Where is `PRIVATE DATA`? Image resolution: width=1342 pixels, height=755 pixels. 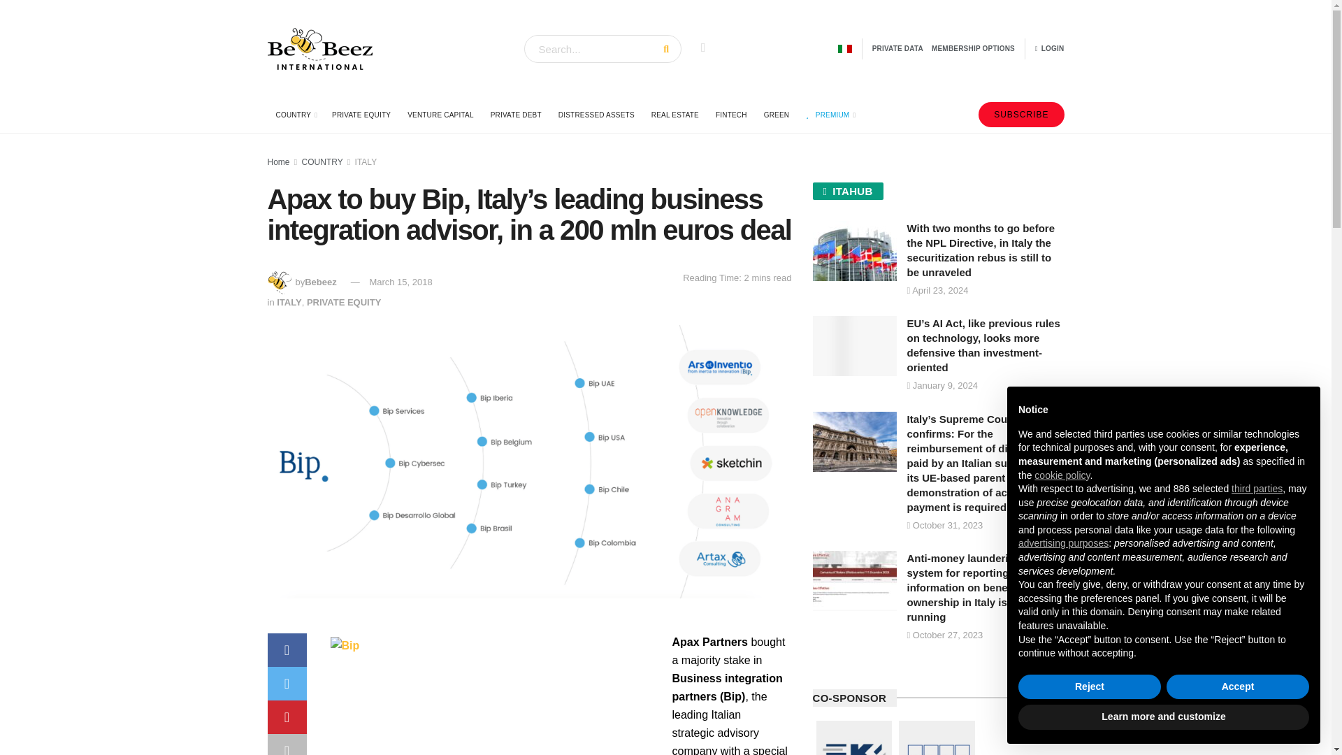
PRIVATE DATA is located at coordinates (897, 49).